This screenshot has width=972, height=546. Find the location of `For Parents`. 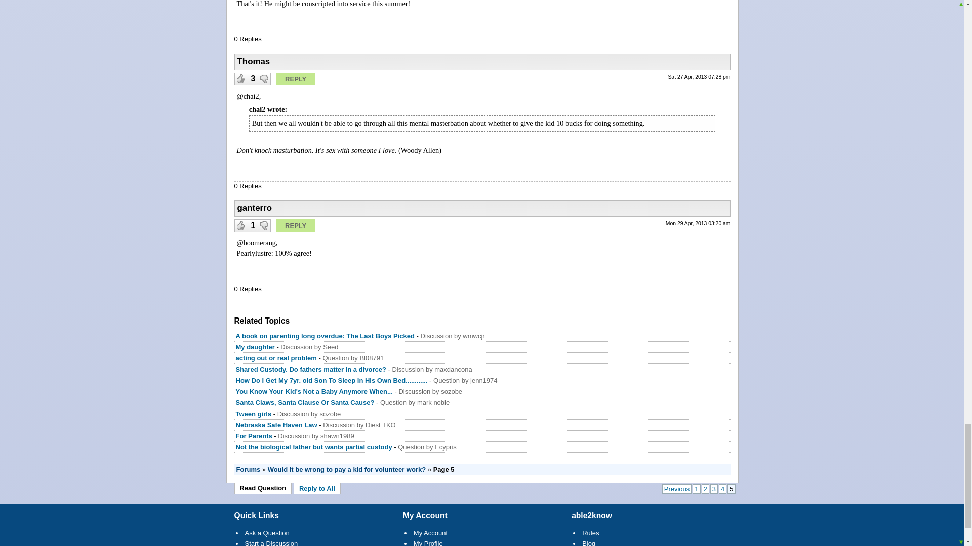

For Parents is located at coordinates (254, 436).